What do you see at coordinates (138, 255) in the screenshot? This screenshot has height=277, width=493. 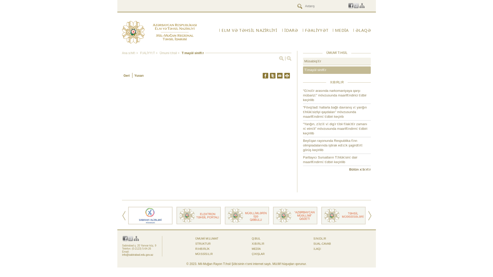 I see `info@sabirabad.edu.gov.az` at bounding box center [138, 255].